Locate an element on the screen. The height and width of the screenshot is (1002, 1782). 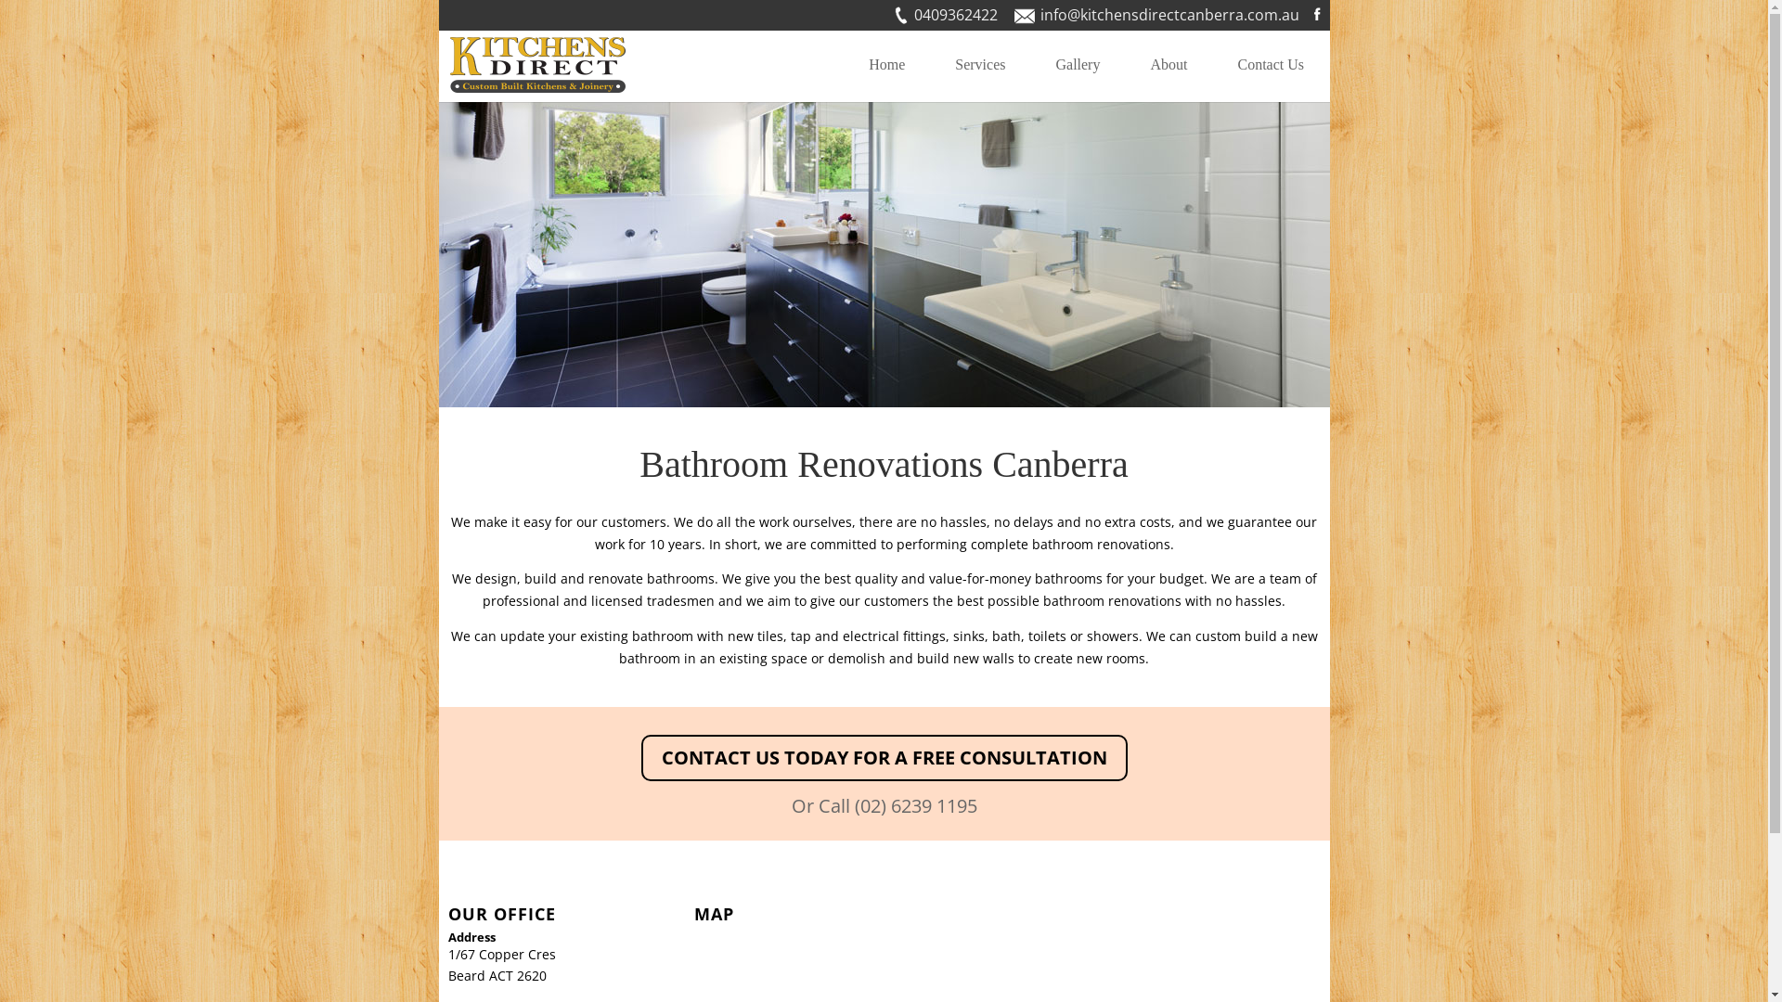
Services is located at coordinates (980, 78).